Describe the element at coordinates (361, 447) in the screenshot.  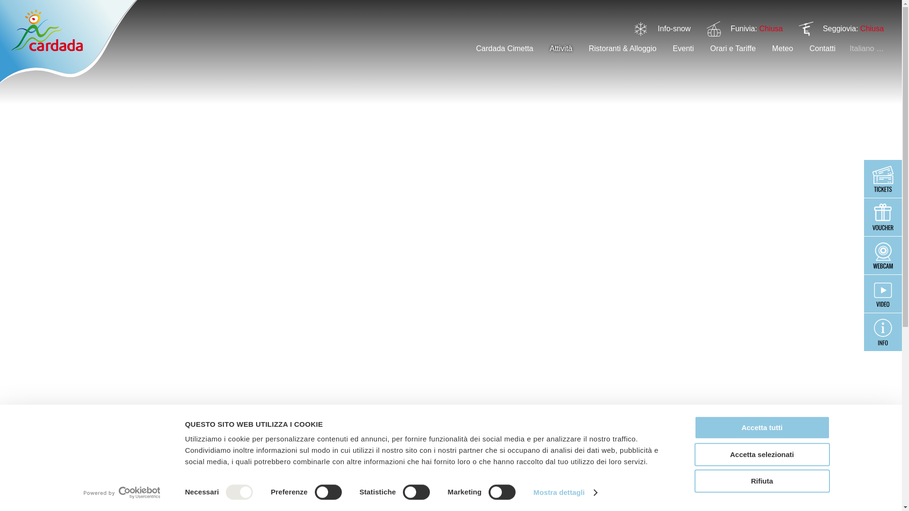
I see `Nordic Walking` at that location.